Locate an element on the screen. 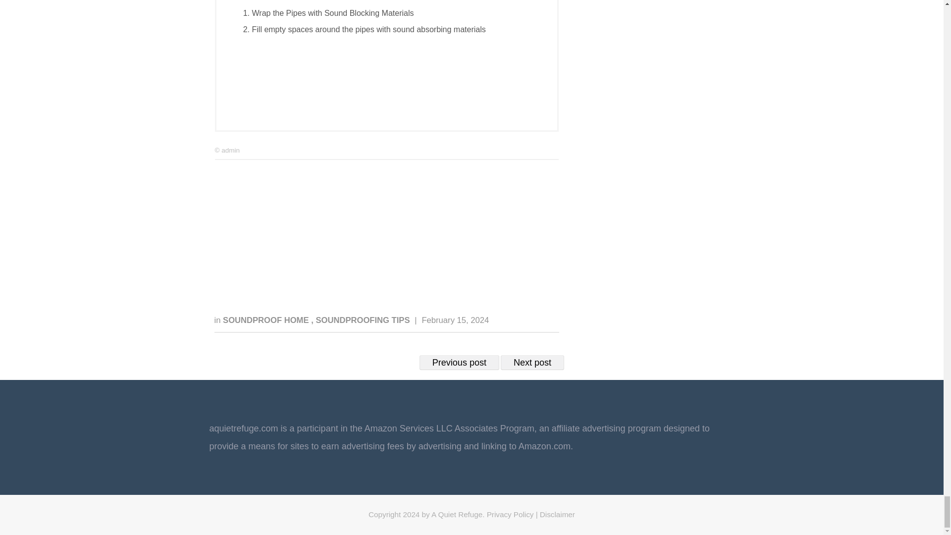  Next post is located at coordinates (532, 363).